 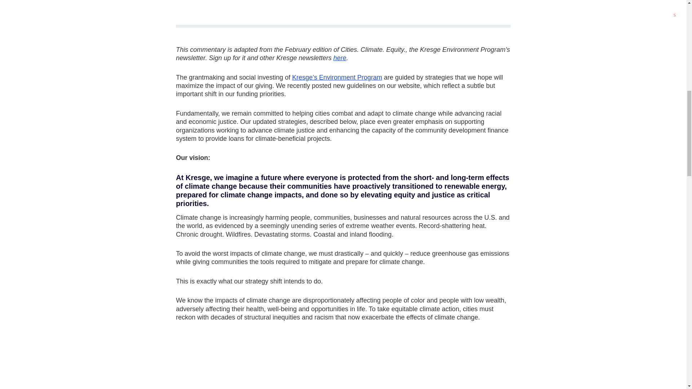 I want to click on Kresge Environment Program Overview Video, so click(x=343, y=362).